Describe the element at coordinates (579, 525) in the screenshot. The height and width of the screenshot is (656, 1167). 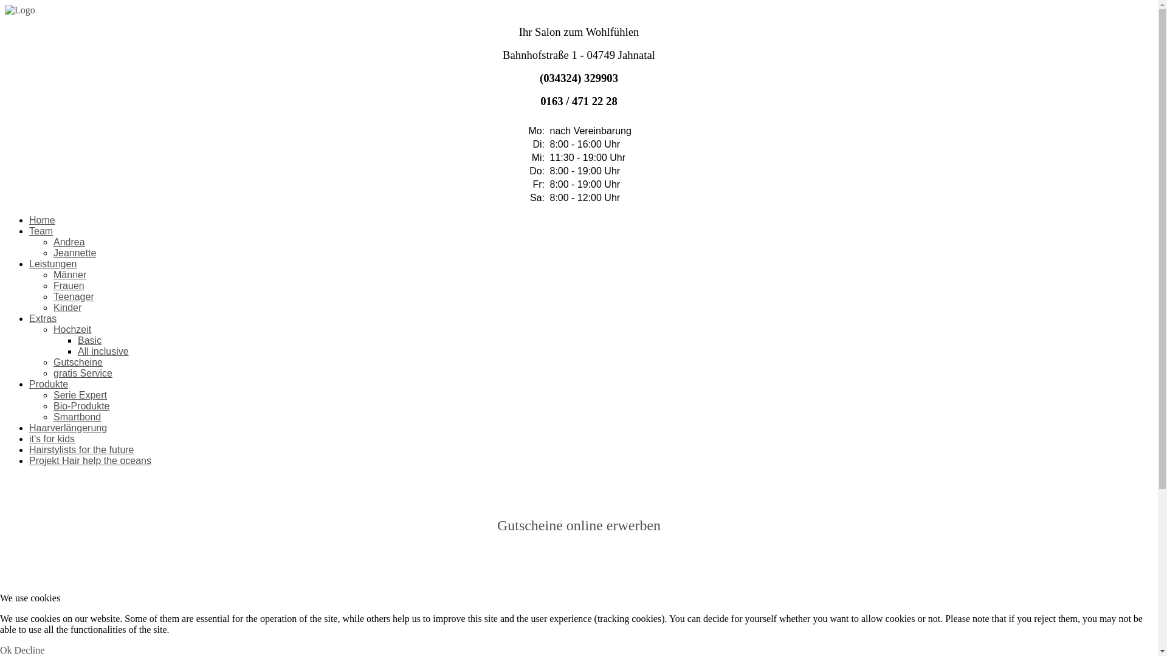
I see `Gutscheine online erwerben` at that location.